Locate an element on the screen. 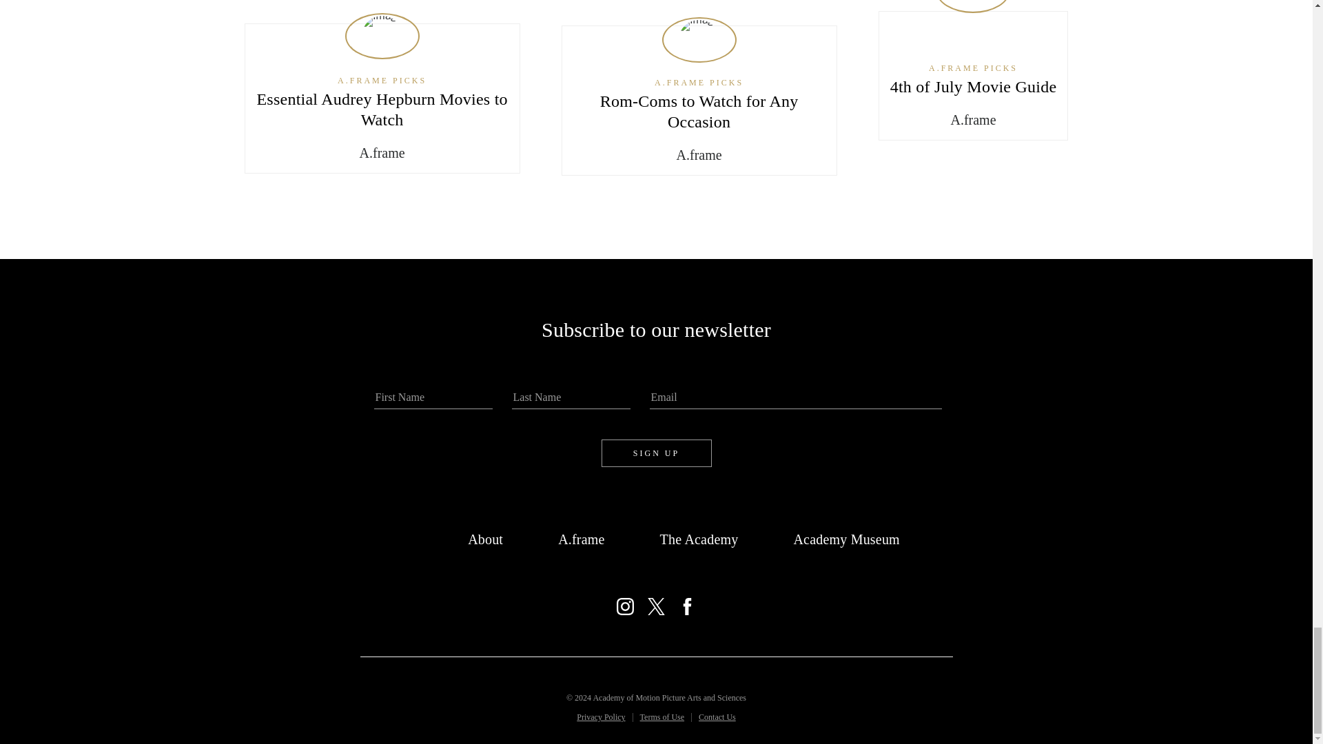 Image resolution: width=1323 pixels, height=744 pixels. Terms of Use is located at coordinates (661, 716).